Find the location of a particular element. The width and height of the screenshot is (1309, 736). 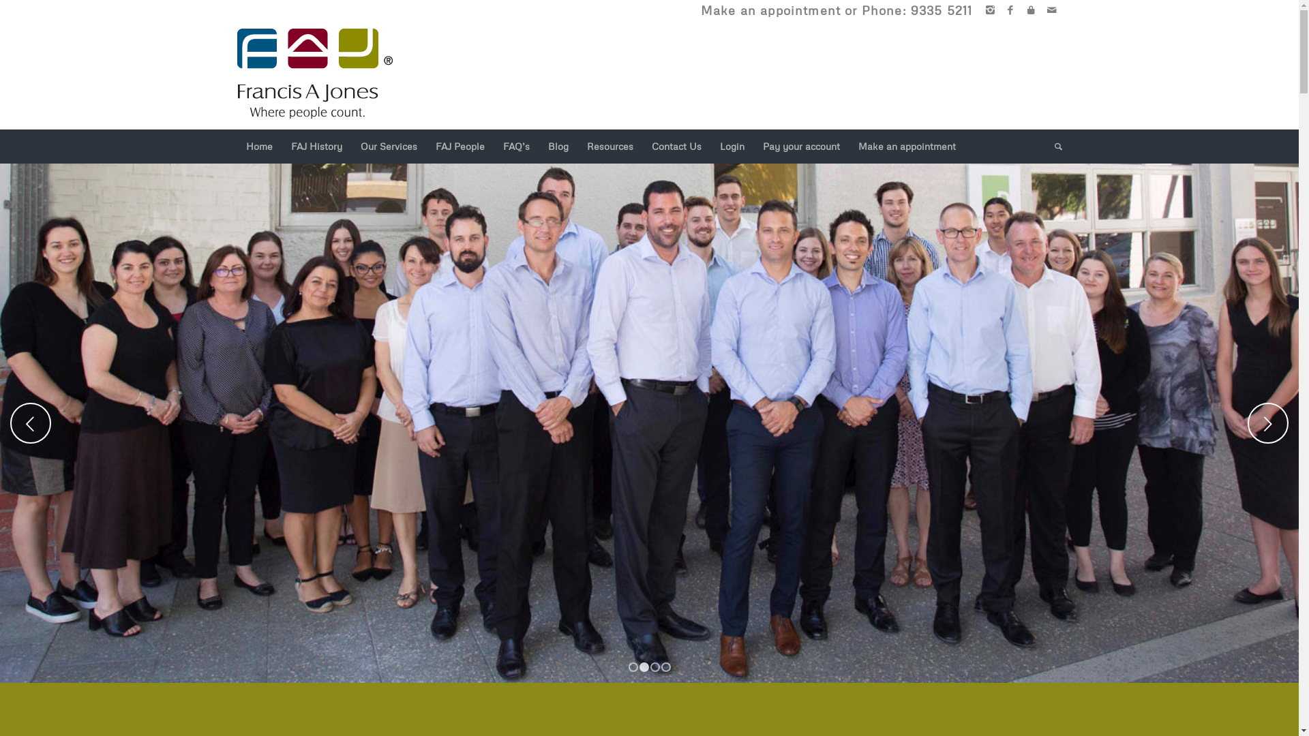

Our Services is located at coordinates (388, 147).